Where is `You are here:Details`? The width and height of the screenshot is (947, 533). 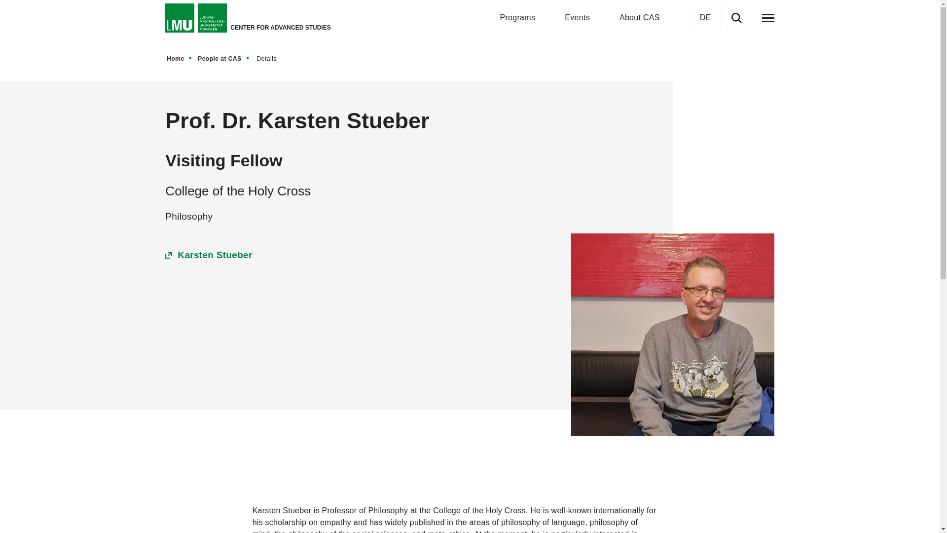 You are here:Details is located at coordinates (270, 58).